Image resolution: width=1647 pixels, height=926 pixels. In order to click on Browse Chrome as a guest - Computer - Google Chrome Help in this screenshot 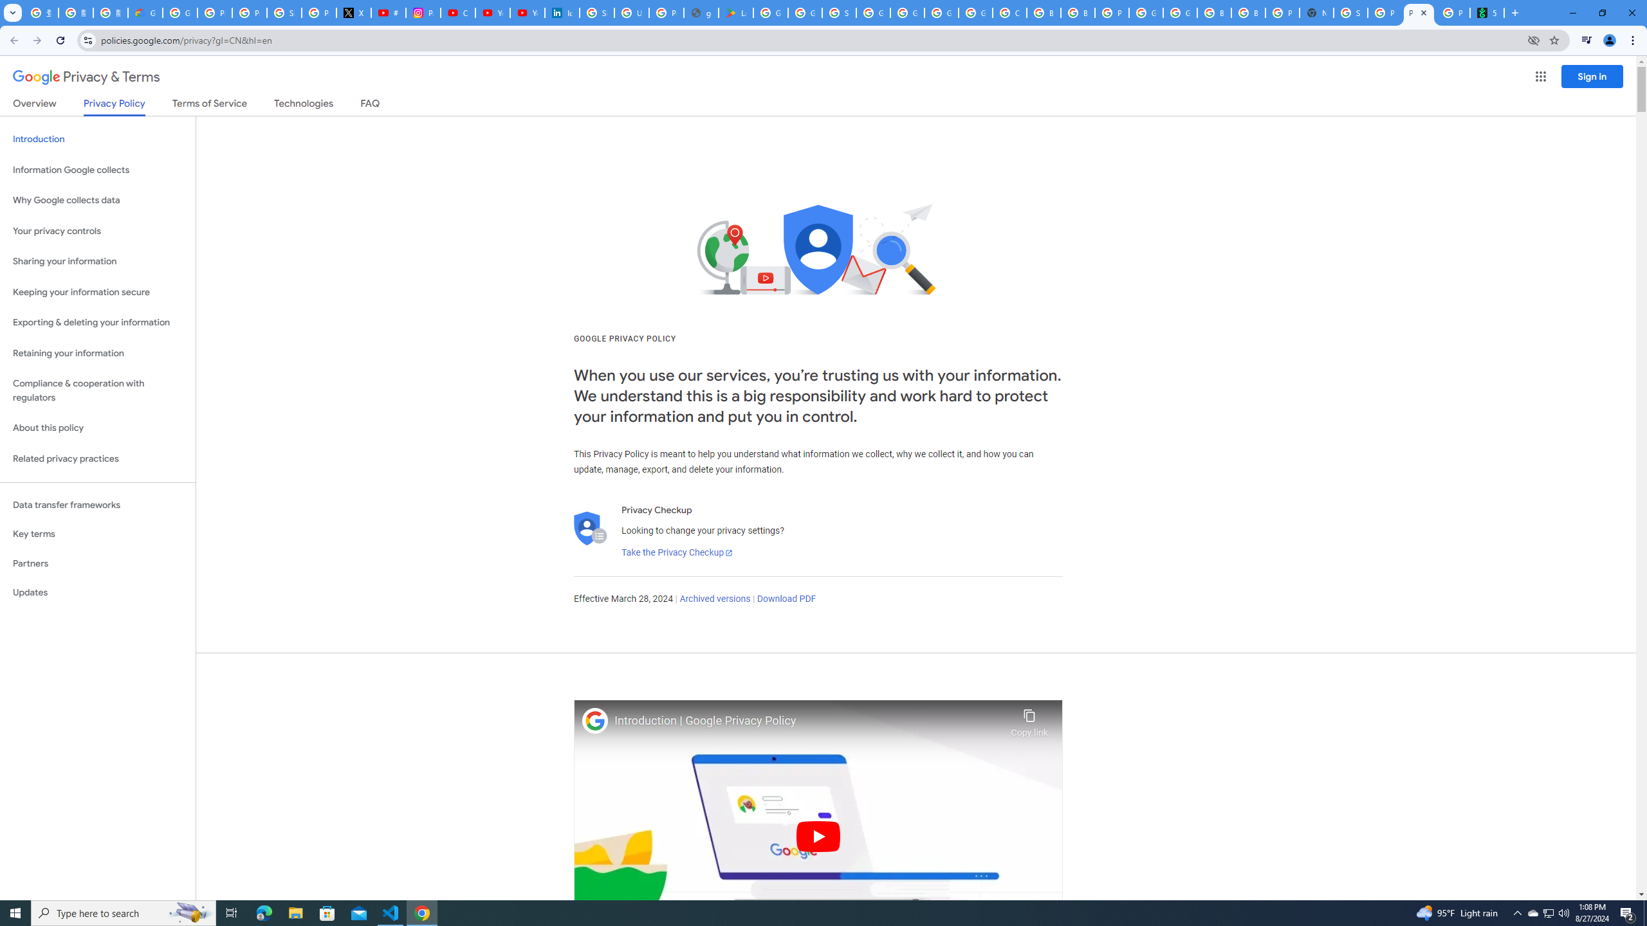, I will do `click(1213, 13)`.